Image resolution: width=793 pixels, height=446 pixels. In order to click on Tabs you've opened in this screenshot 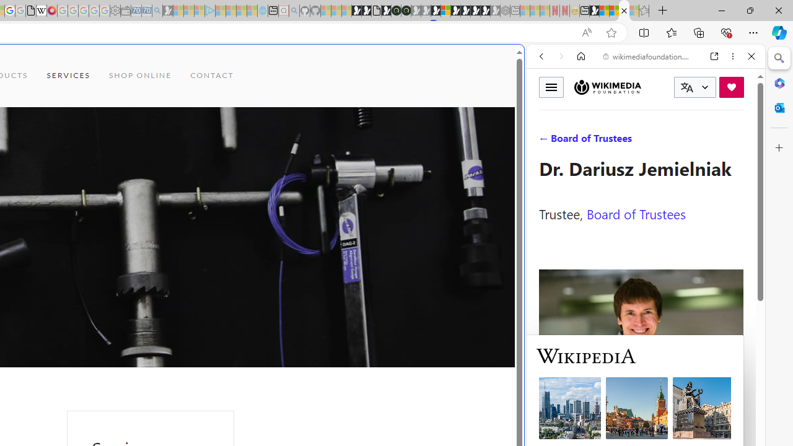, I will do `click(171, 165)`.